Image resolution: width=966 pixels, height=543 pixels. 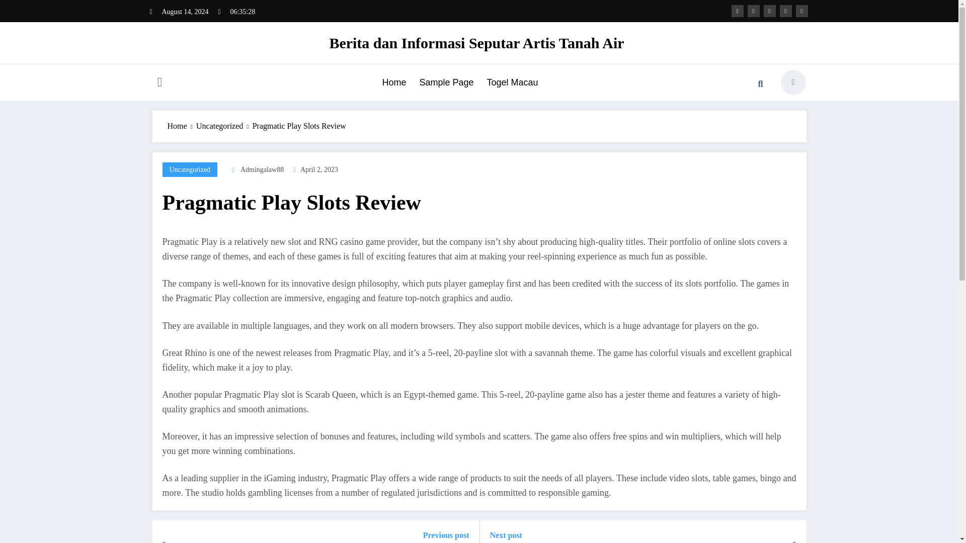 What do you see at coordinates (219, 126) in the screenshot?
I see `Uncategorized` at bounding box center [219, 126].